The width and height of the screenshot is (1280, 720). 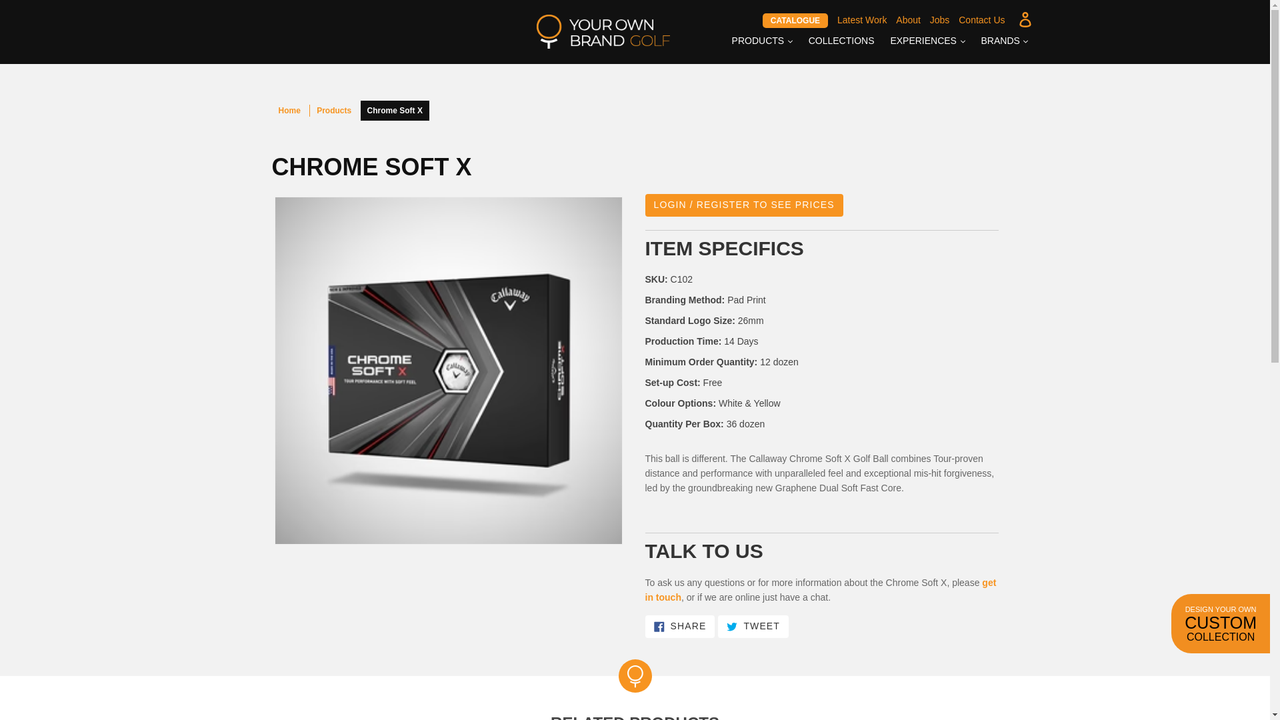 I want to click on Contact Us, so click(x=981, y=19).